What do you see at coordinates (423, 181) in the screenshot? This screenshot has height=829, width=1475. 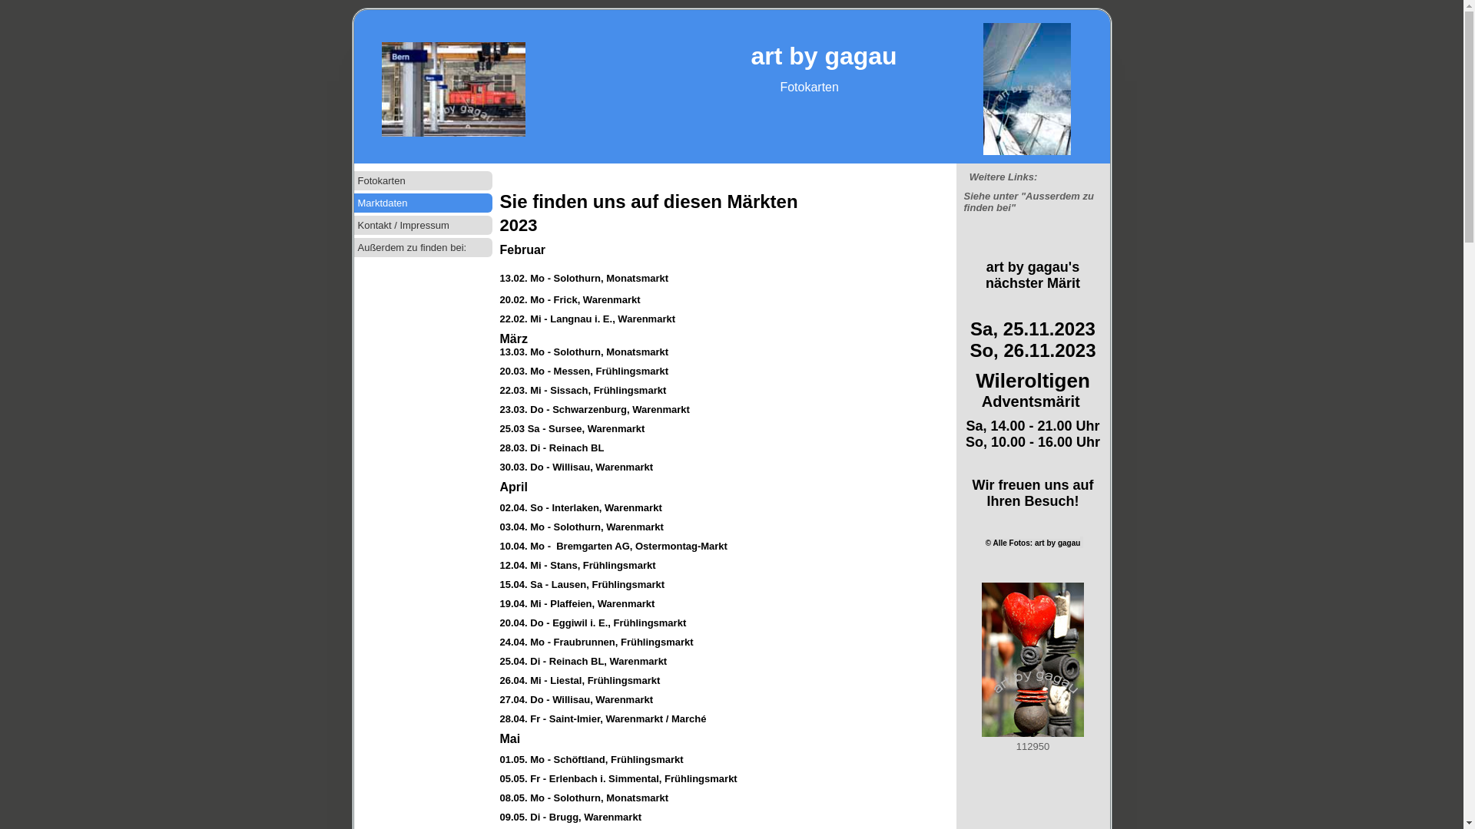 I see `Fotokarten` at bounding box center [423, 181].